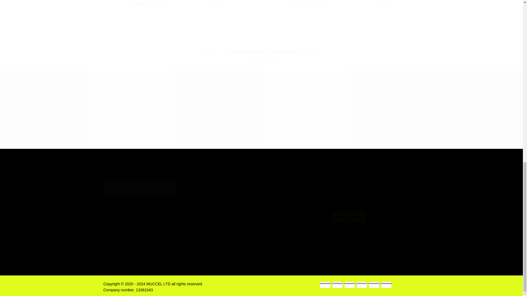  I want to click on Follow on Instagram, so click(123, 259).